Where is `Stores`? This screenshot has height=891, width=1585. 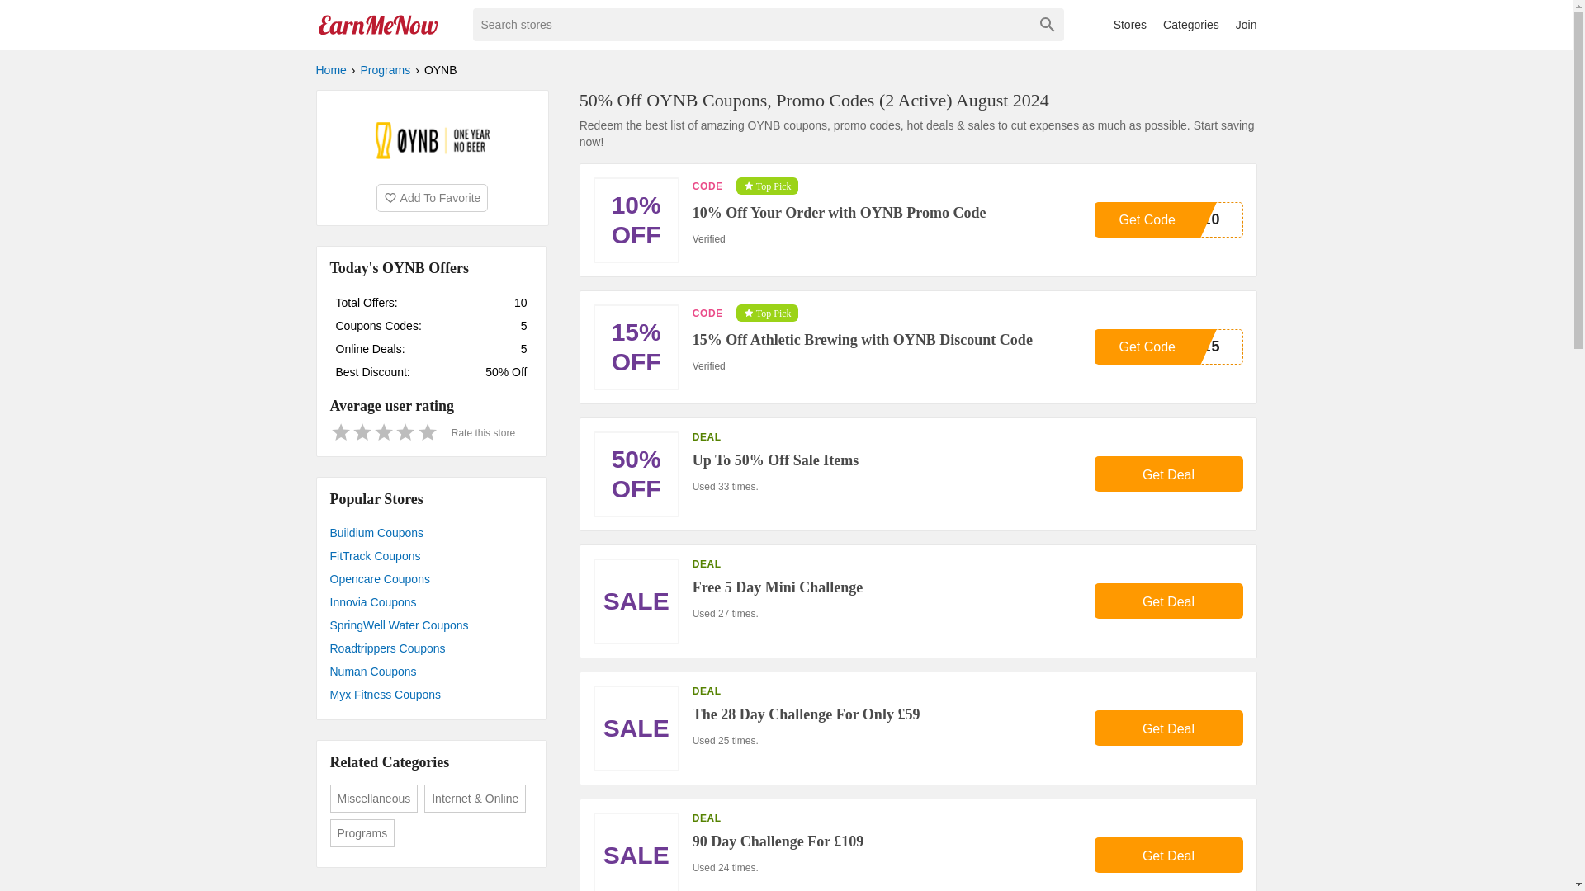
Stores is located at coordinates (1129, 24).